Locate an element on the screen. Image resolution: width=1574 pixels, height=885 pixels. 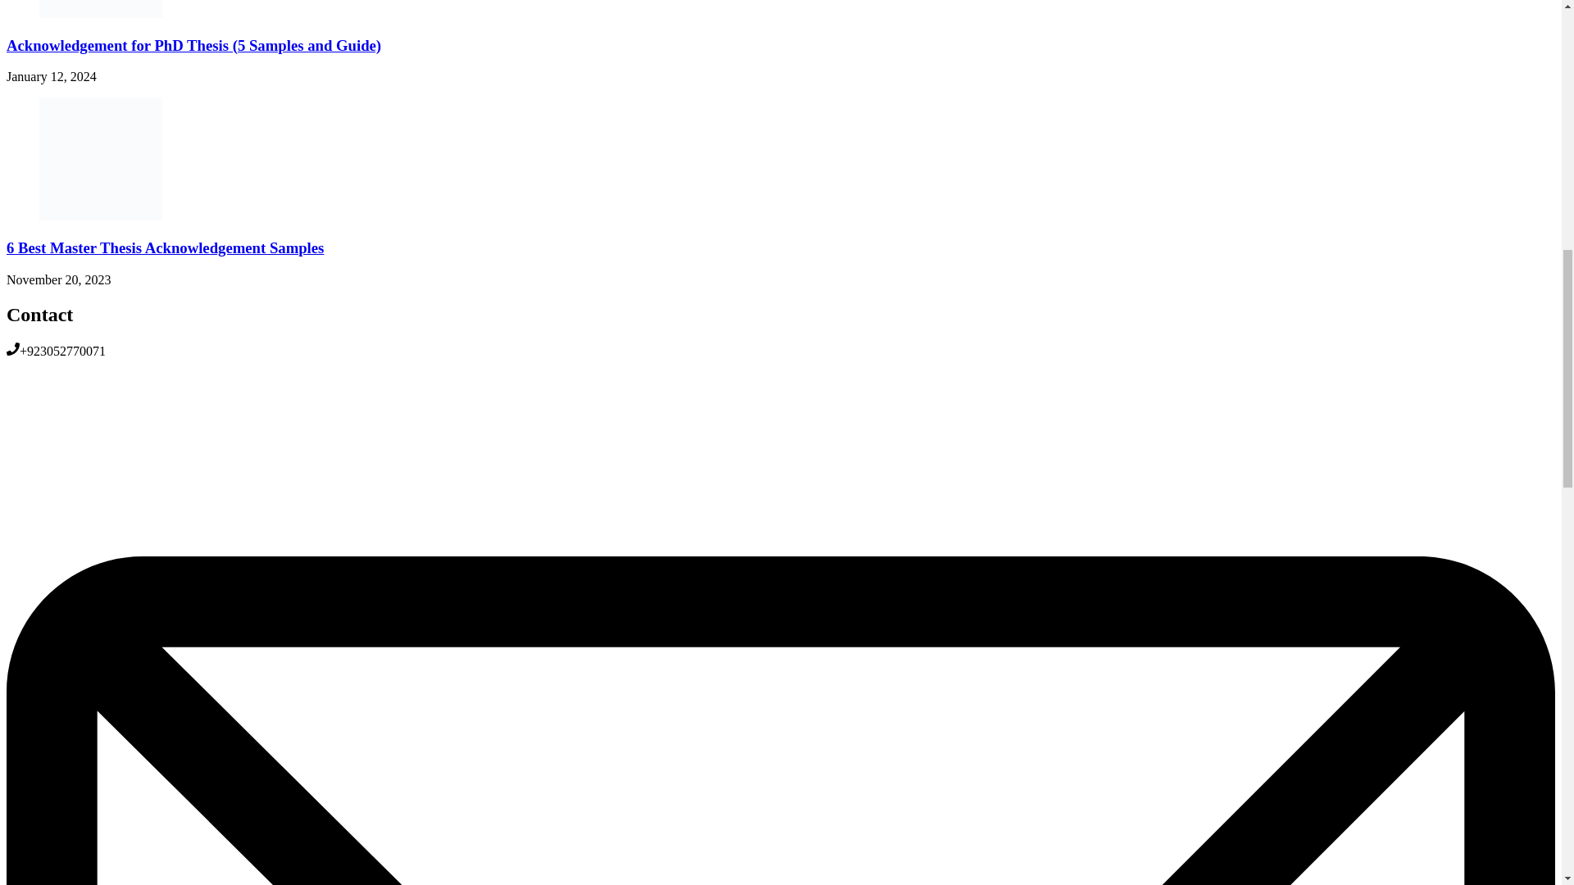
6 Best Master Thesis Acknowledgement Samples is located at coordinates (165, 247).